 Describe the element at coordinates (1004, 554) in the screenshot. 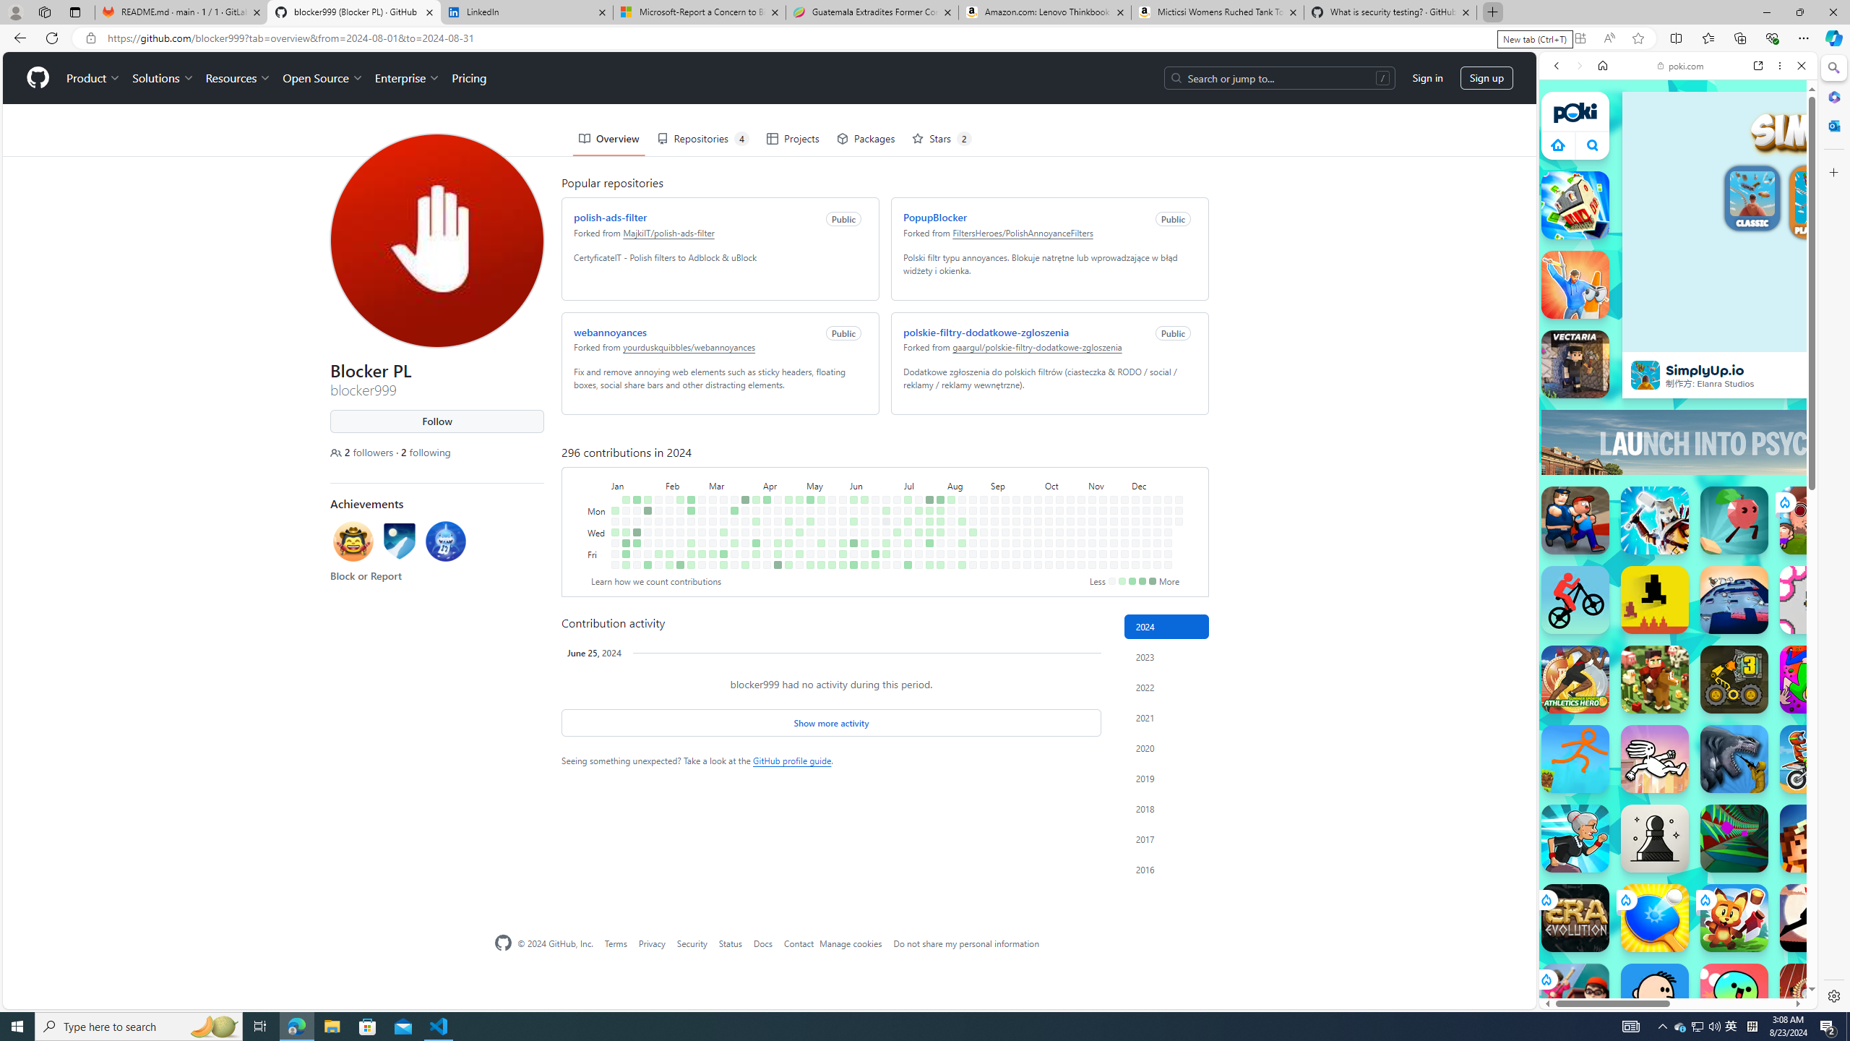

I see `No contributions on September 13th.` at that location.